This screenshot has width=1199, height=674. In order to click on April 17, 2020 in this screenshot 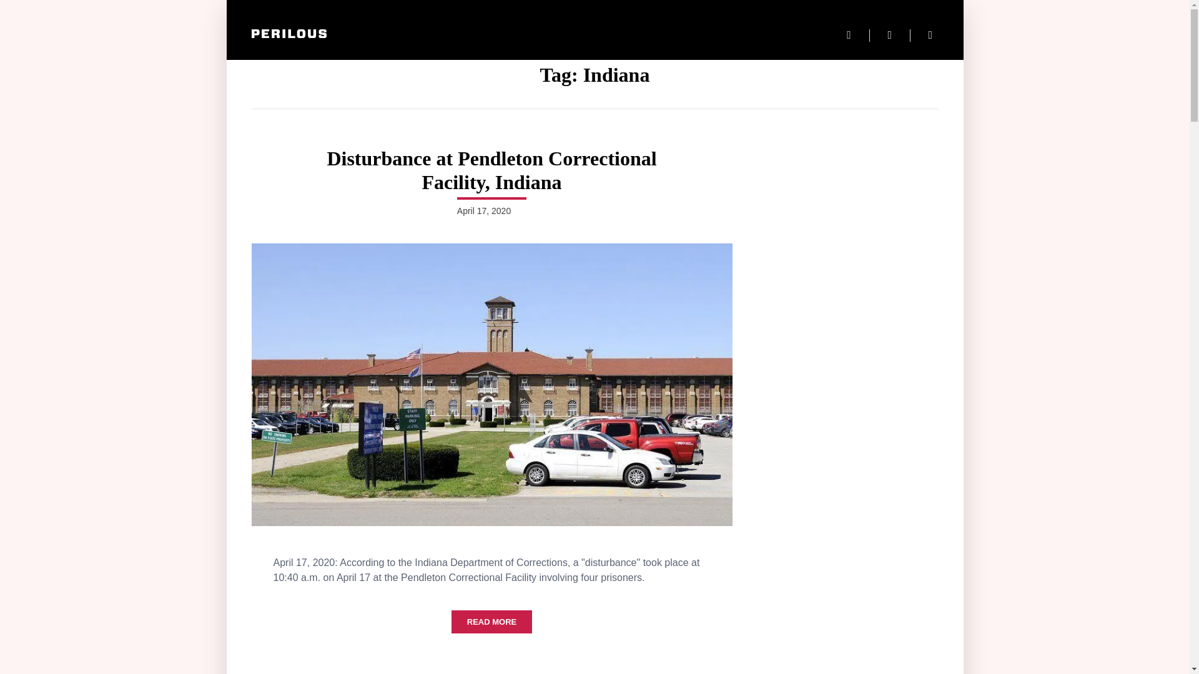, I will do `click(483, 211)`.